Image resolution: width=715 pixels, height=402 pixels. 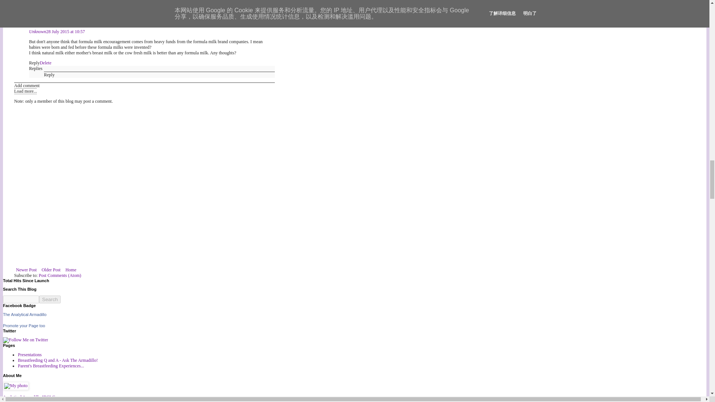 What do you see at coordinates (21, 299) in the screenshot?
I see `search` at bounding box center [21, 299].